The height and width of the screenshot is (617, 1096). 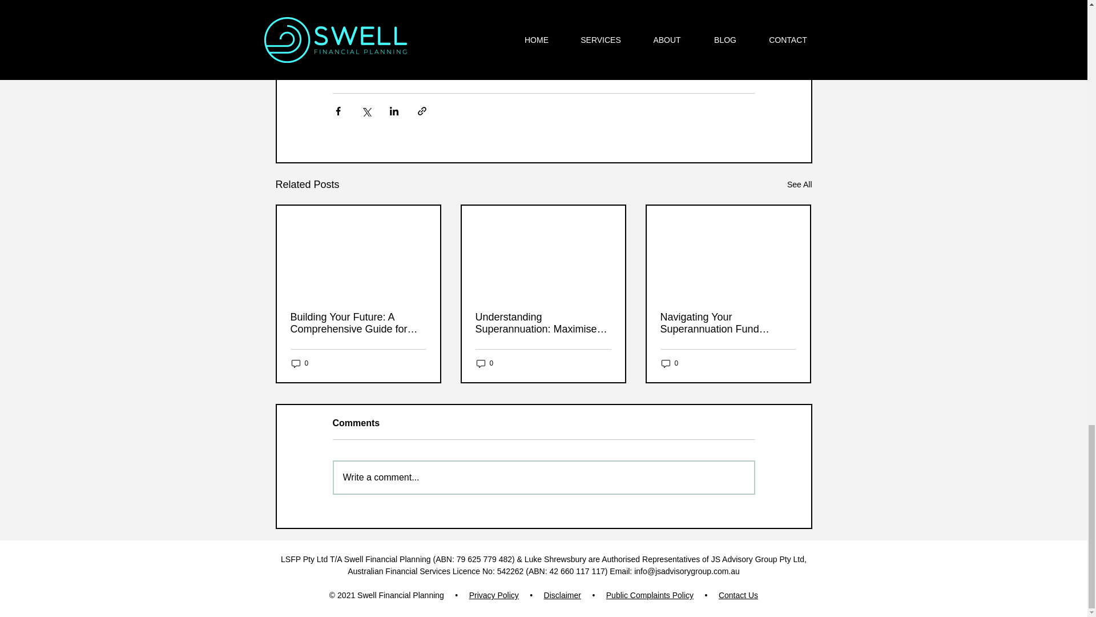 What do you see at coordinates (543, 478) in the screenshot?
I see `Write a comment...` at bounding box center [543, 478].